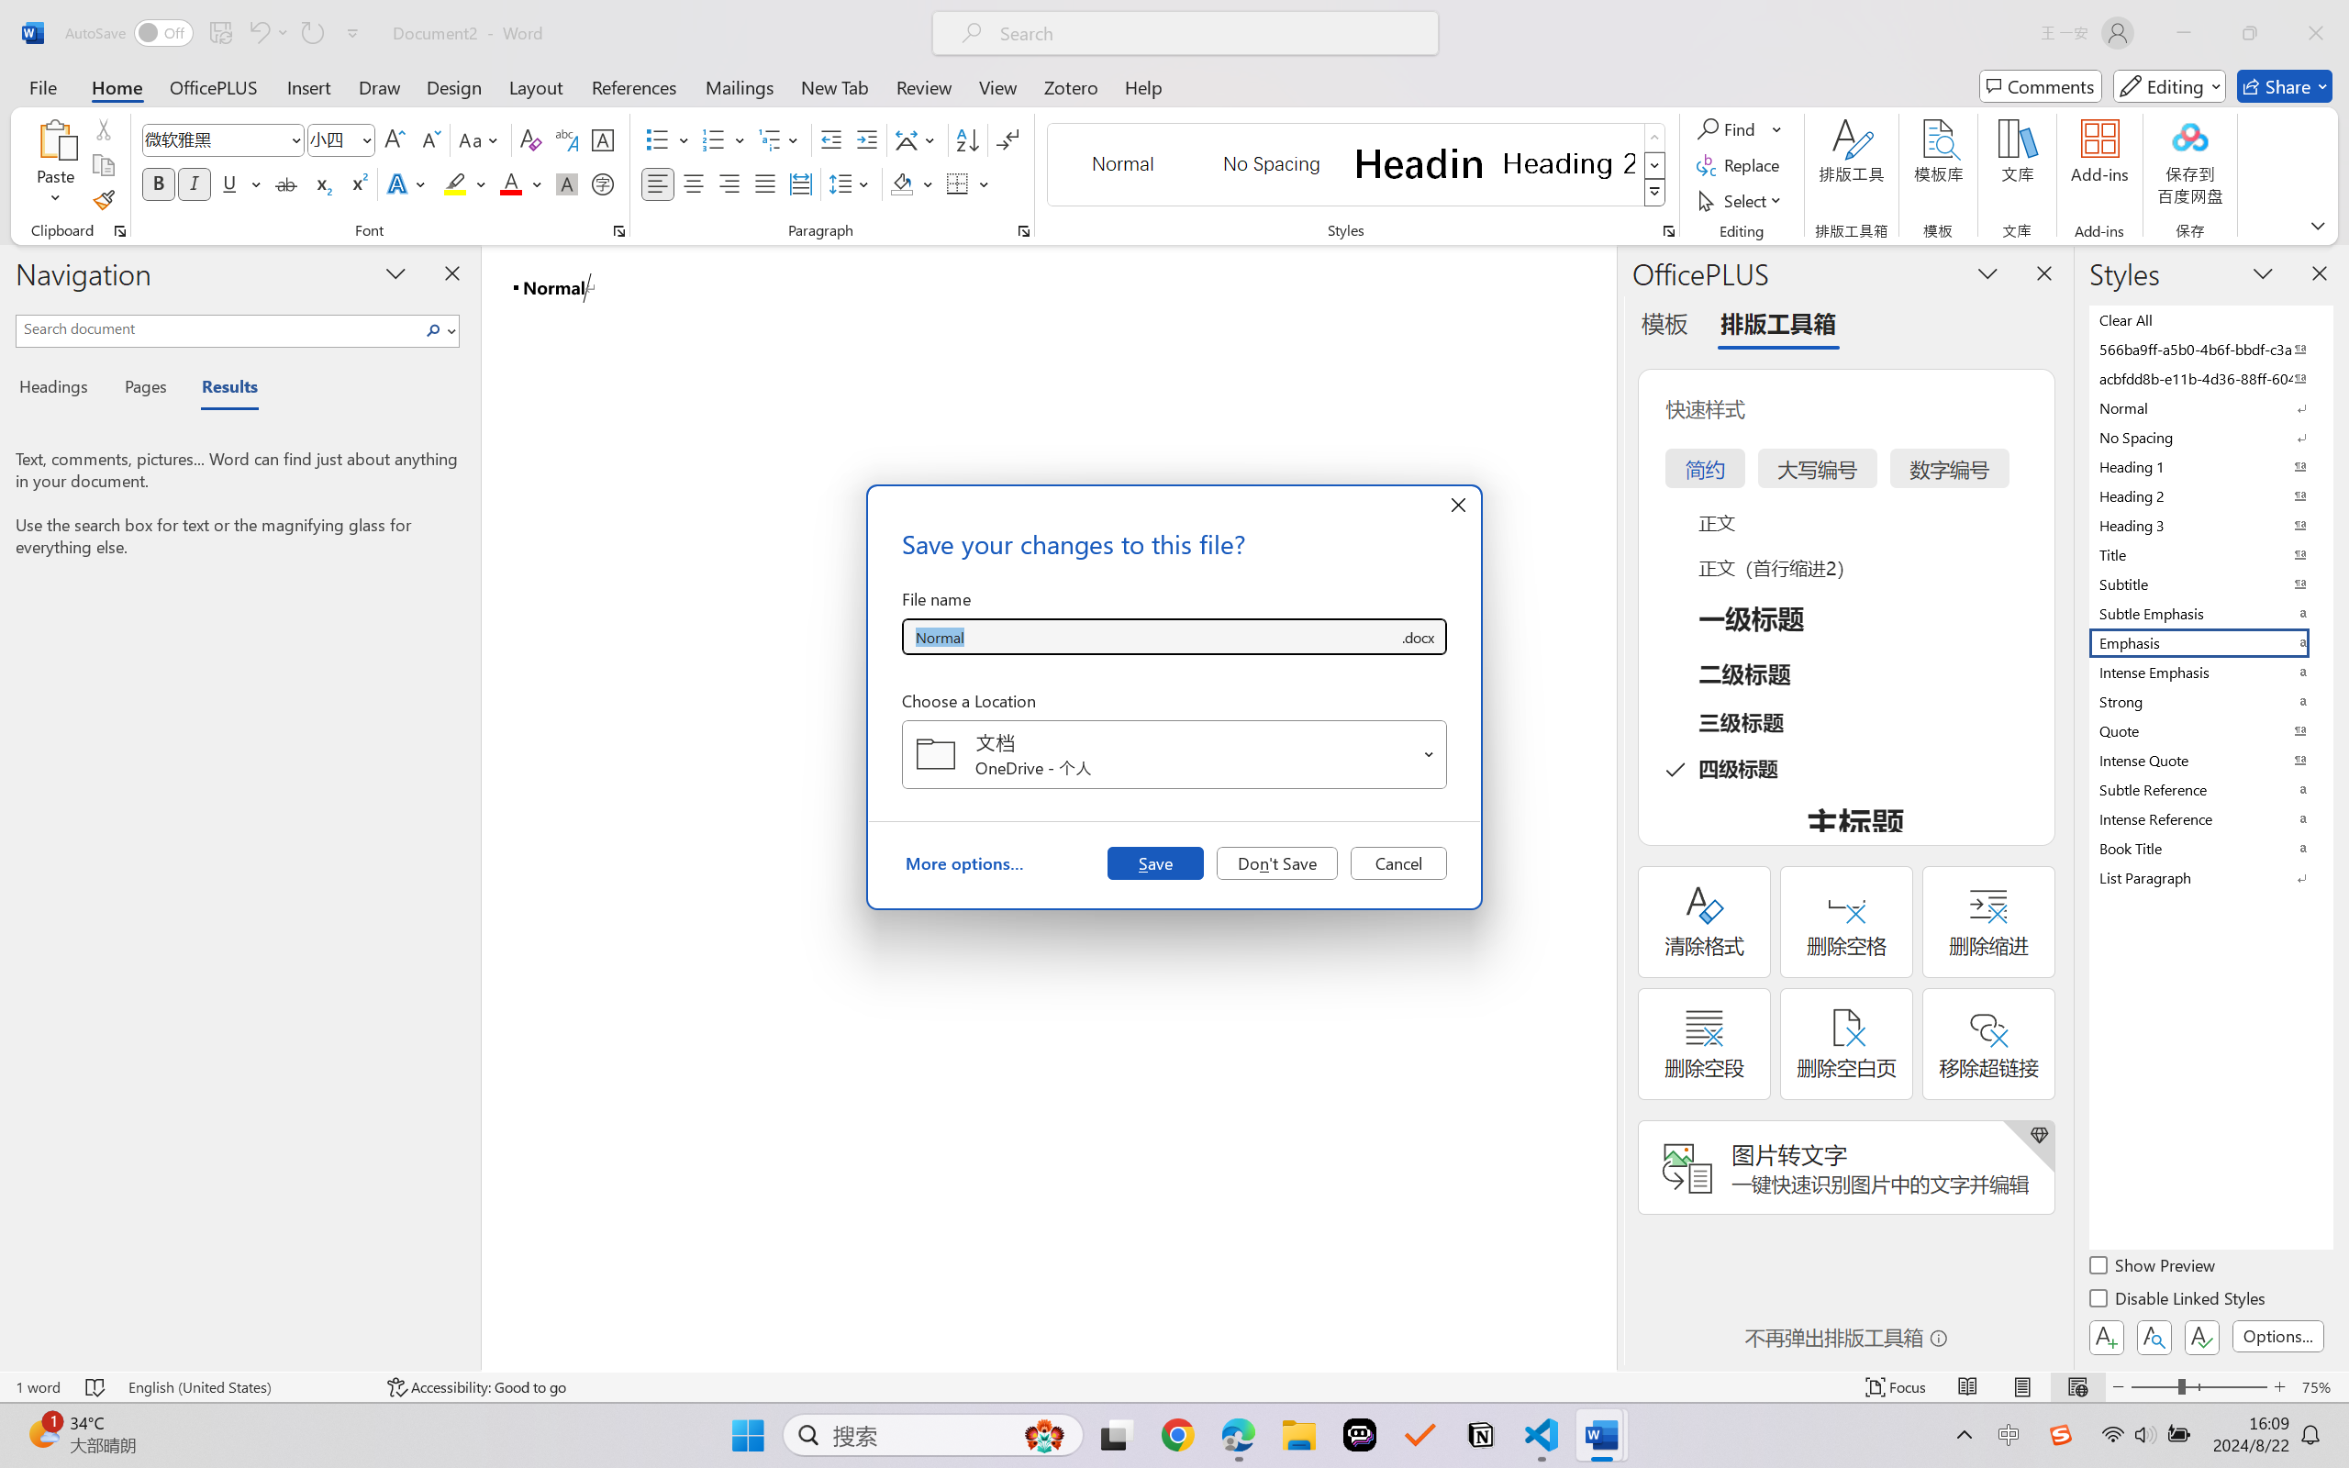  What do you see at coordinates (618, 231) in the screenshot?
I see `Font...` at bounding box center [618, 231].